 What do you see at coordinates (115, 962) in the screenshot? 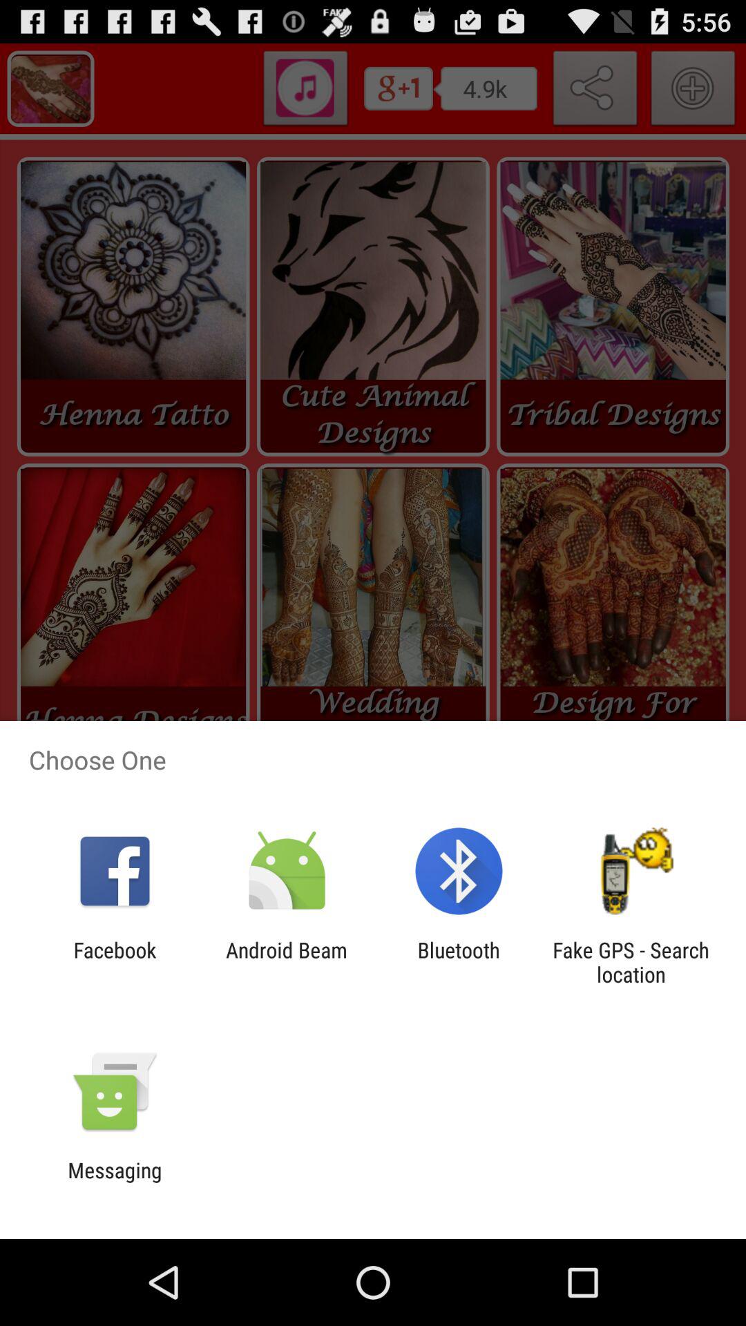
I see `press the item to the left of android beam icon` at bounding box center [115, 962].